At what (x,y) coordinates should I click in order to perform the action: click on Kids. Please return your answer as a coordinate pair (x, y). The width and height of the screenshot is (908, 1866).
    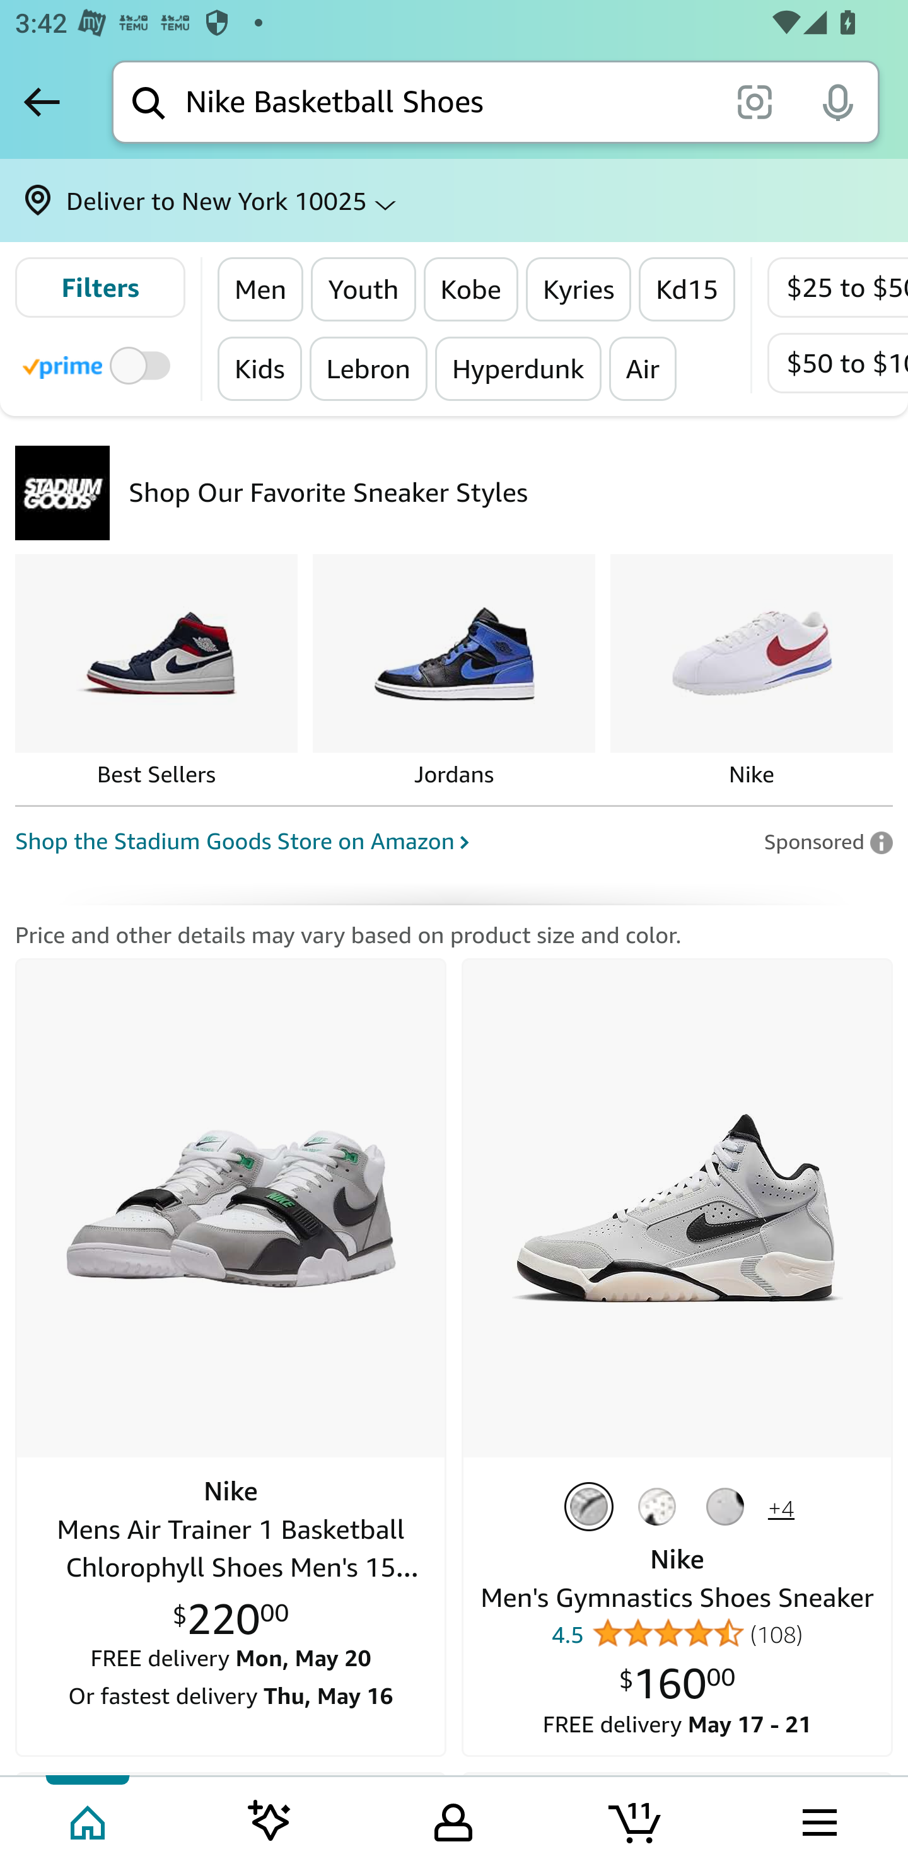
    Looking at the image, I should click on (260, 368).